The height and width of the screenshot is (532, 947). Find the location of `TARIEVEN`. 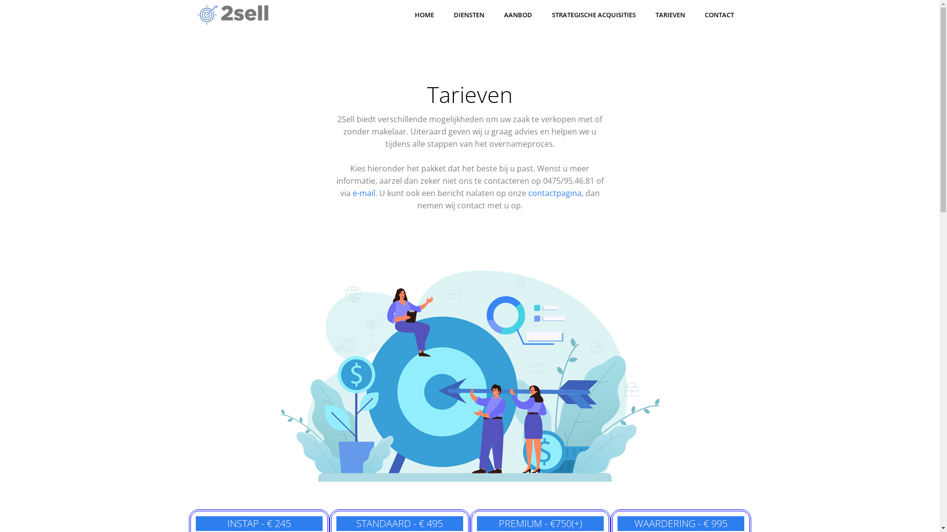

TARIEVEN is located at coordinates (670, 15).